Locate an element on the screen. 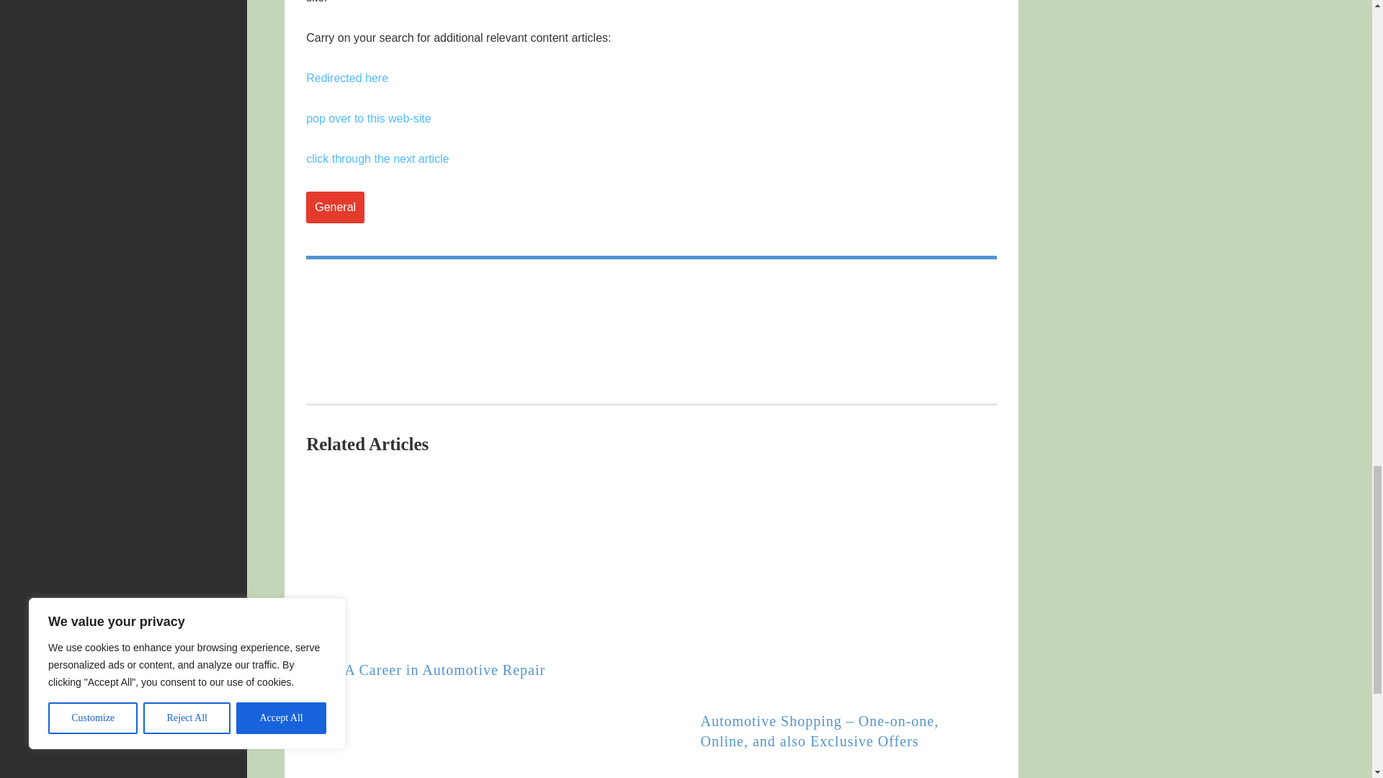 The width and height of the screenshot is (1383, 778). General is located at coordinates (335, 207).